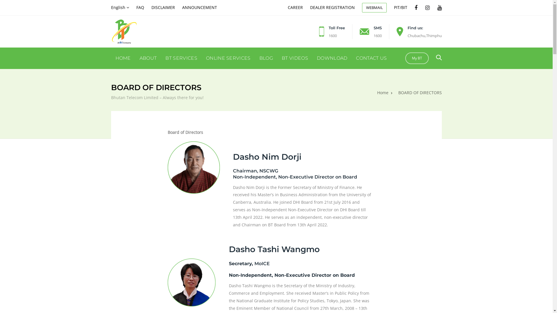  What do you see at coordinates (266, 58) in the screenshot?
I see `BLOG` at bounding box center [266, 58].